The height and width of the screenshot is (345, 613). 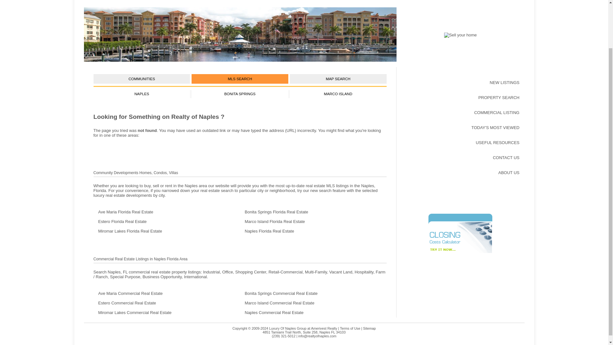 What do you see at coordinates (460, 157) in the screenshot?
I see `CONTACT US` at bounding box center [460, 157].